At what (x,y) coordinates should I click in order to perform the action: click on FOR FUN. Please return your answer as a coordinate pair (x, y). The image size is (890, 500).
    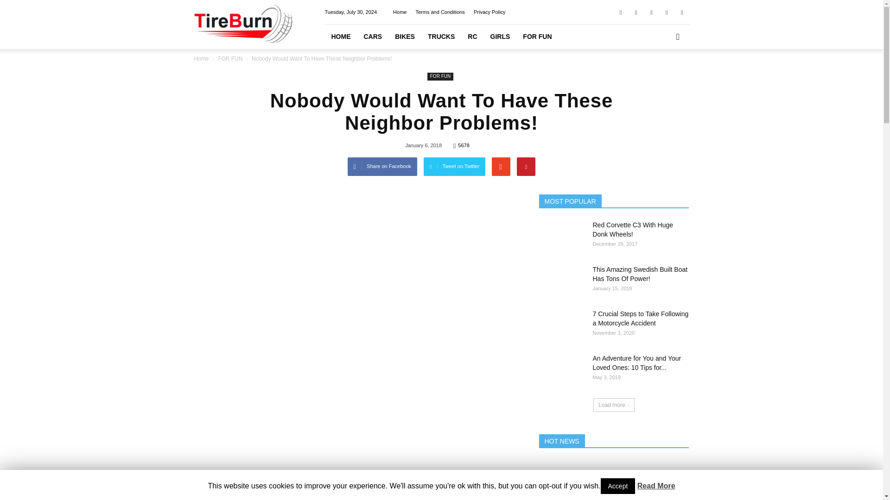
    Looking at the image, I should click on (537, 36).